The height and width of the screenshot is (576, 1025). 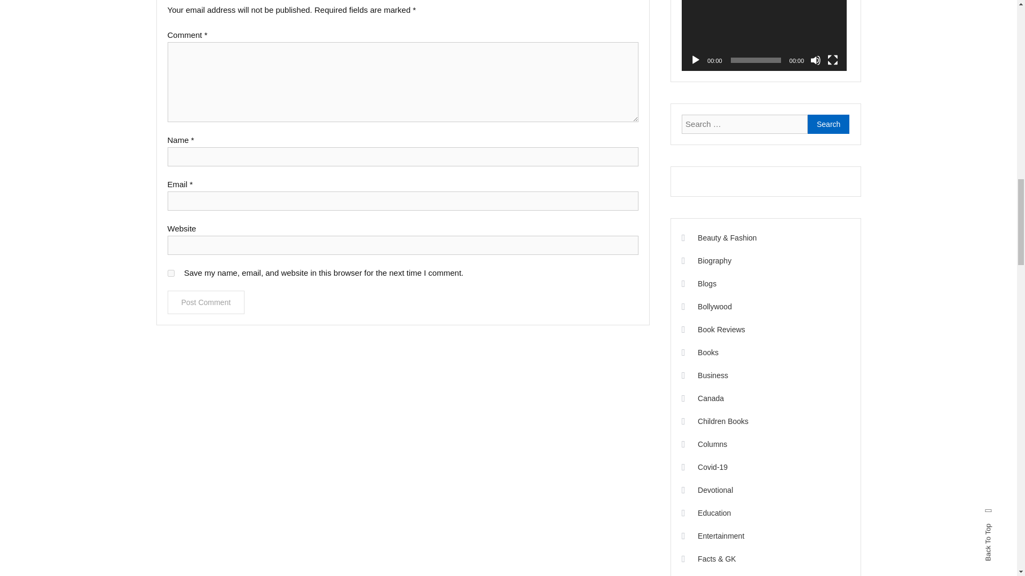 I want to click on Mute, so click(x=816, y=60).